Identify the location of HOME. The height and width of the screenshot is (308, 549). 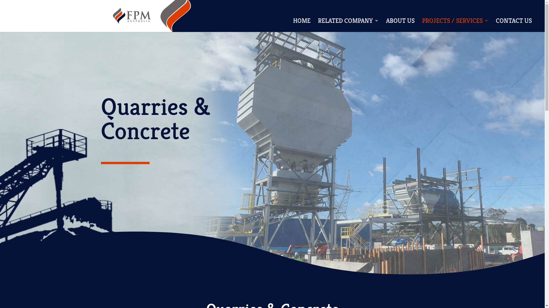
(302, 25).